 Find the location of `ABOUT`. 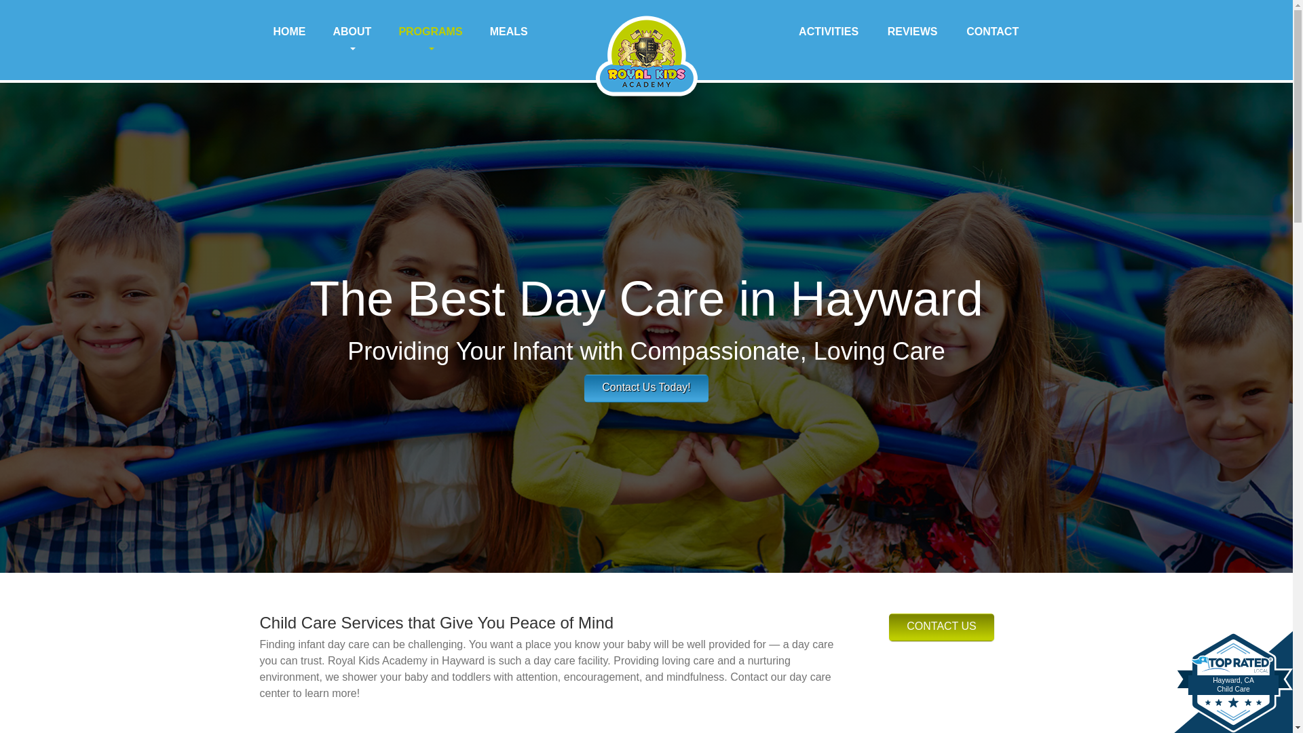

ABOUT is located at coordinates (352, 39).